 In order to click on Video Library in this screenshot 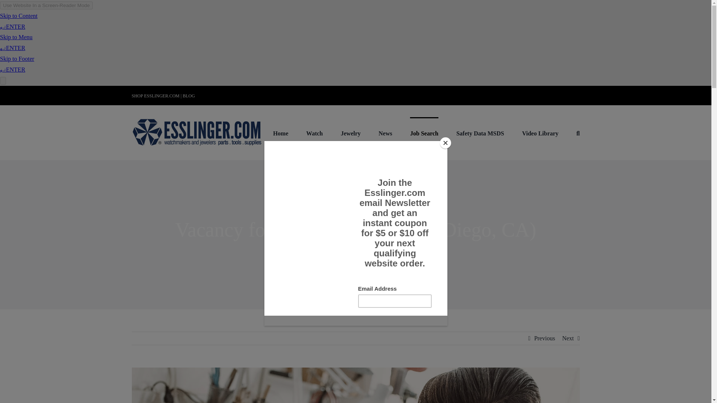, I will do `click(540, 133)`.